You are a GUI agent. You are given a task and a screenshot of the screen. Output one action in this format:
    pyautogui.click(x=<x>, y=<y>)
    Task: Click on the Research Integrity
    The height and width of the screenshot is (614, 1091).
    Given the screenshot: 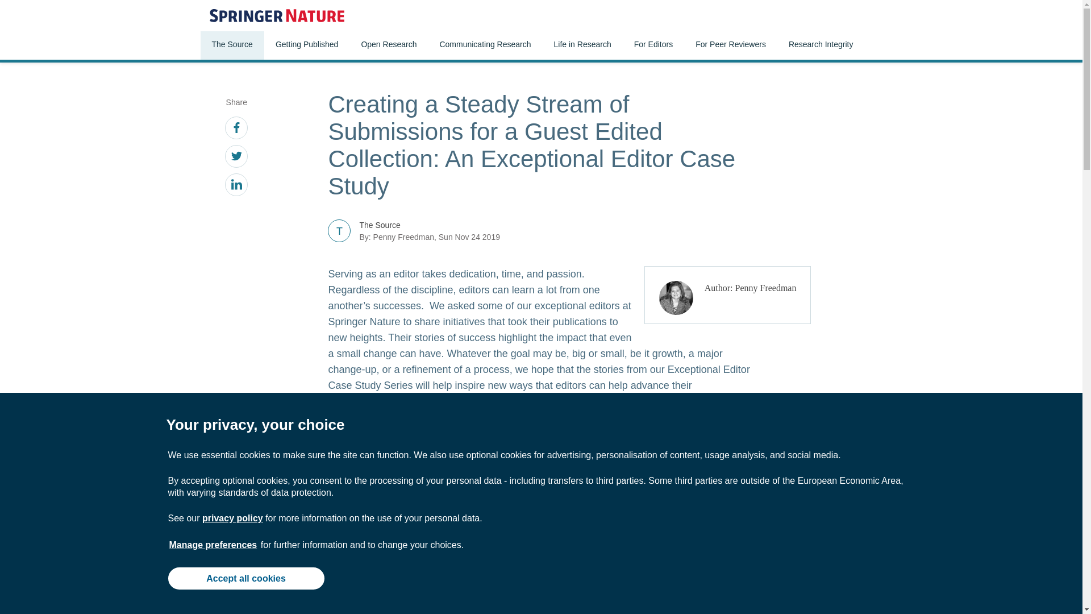 What is the action you would take?
    pyautogui.click(x=821, y=45)
    